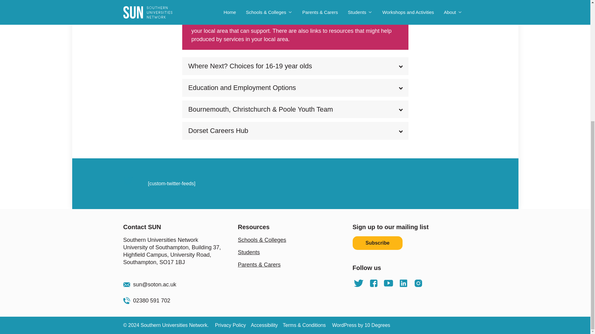 This screenshot has height=334, width=595. Describe the element at coordinates (295, 66) in the screenshot. I see `Where Next? Choices for 16-19 year olds` at that location.